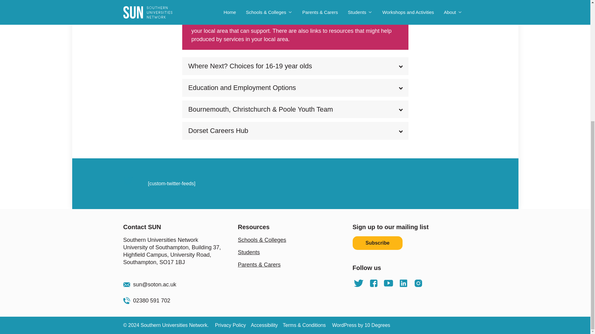 This screenshot has height=334, width=595. Describe the element at coordinates (295, 66) in the screenshot. I see `Where Next? Choices for 16-19 year olds` at that location.